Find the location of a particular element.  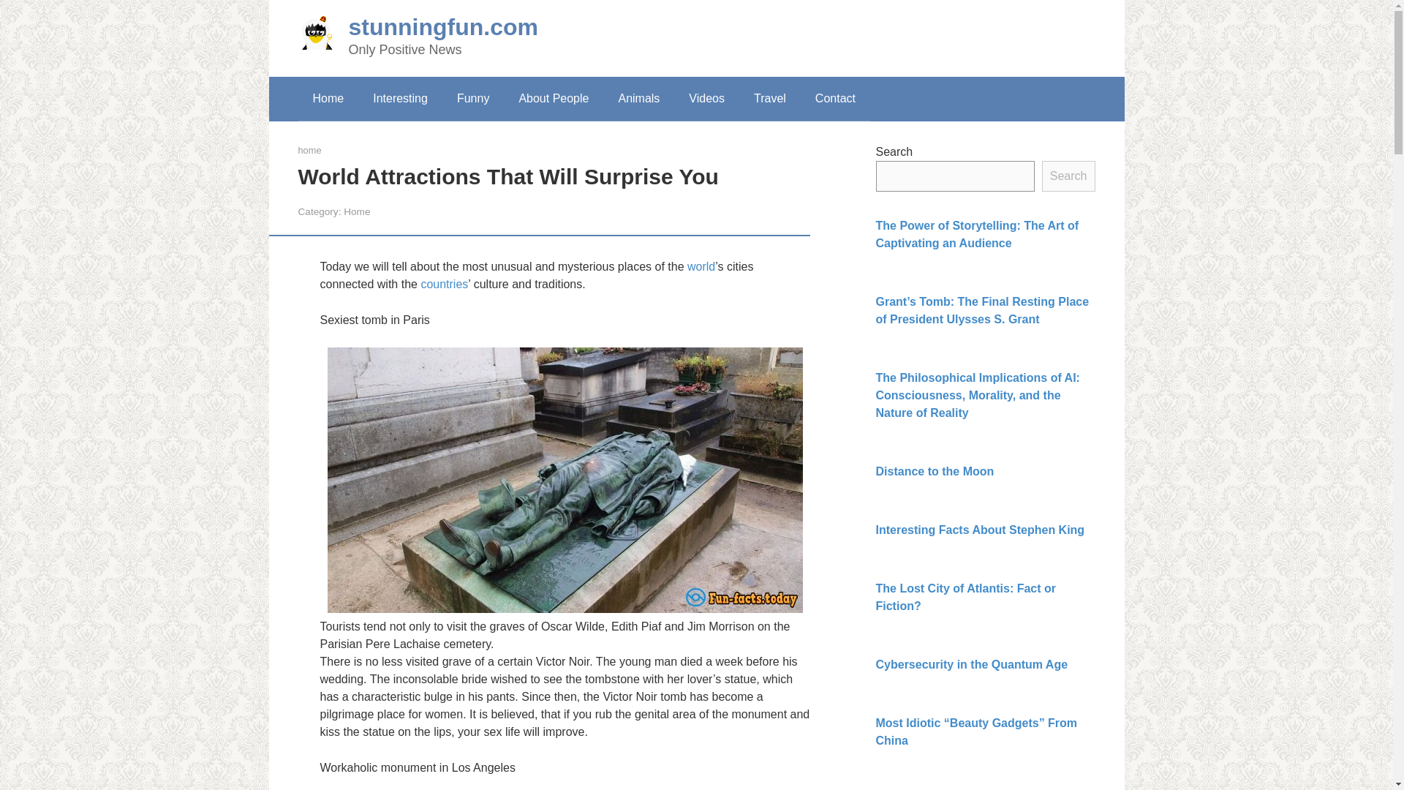

Wonders of the World: A Guide to the Most Beautiful Places is located at coordinates (701, 266).